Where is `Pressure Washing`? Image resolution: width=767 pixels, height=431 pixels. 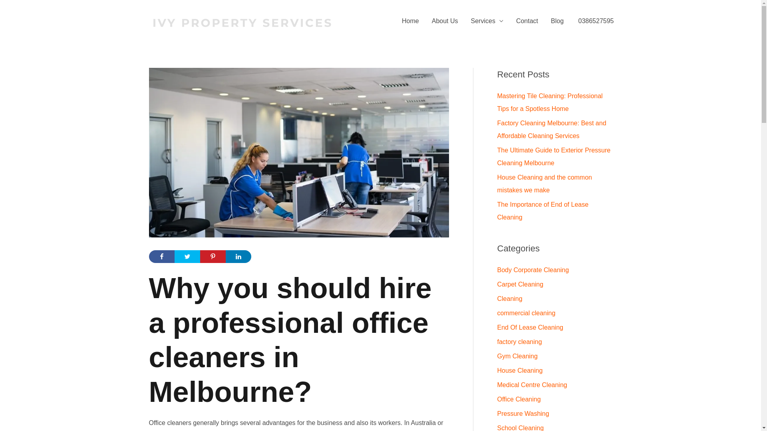
Pressure Washing is located at coordinates (523, 413).